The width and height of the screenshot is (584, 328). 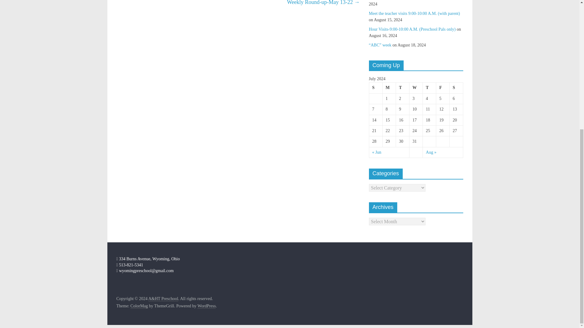 What do you see at coordinates (402, 88) in the screenshot?
I see `Tuesday` at bounding box center [402, 88].